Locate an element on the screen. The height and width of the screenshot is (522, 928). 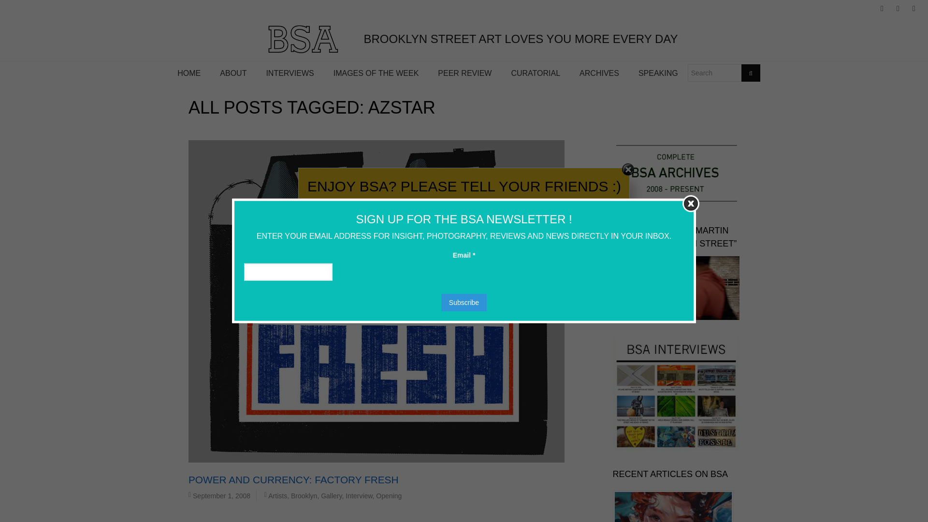
Subscribe is located at coordinates (464, 303).